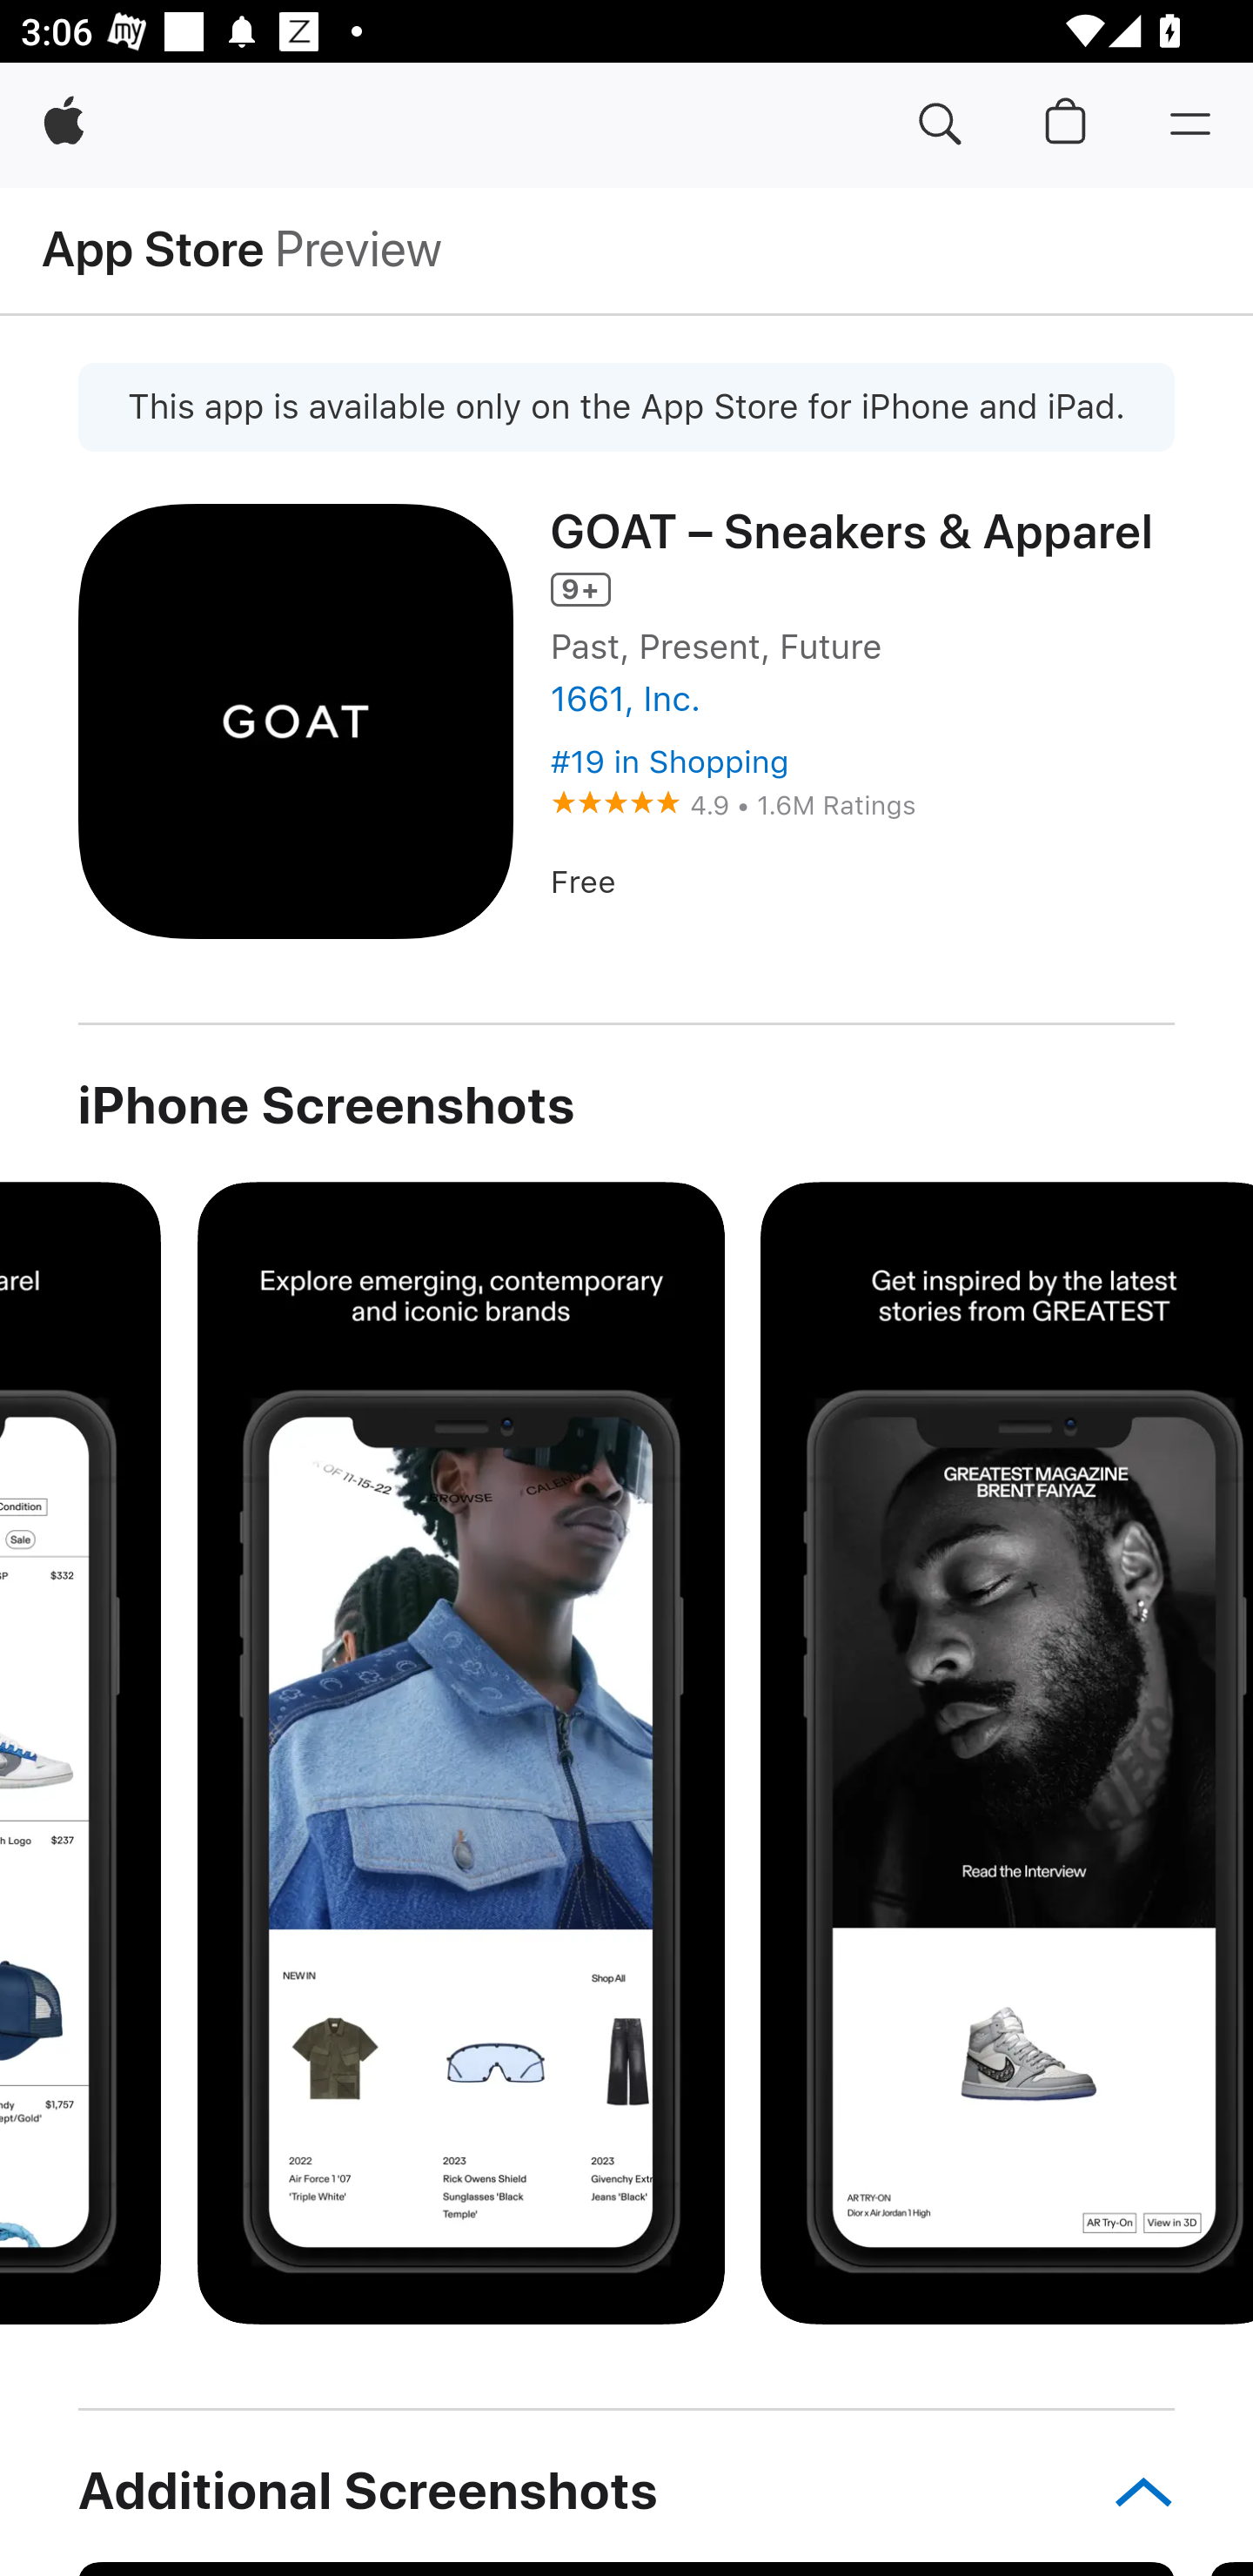 The height and width of the screenshot is (2576, 1253). I want to click on #19 in Shopping, so click(669, 762).